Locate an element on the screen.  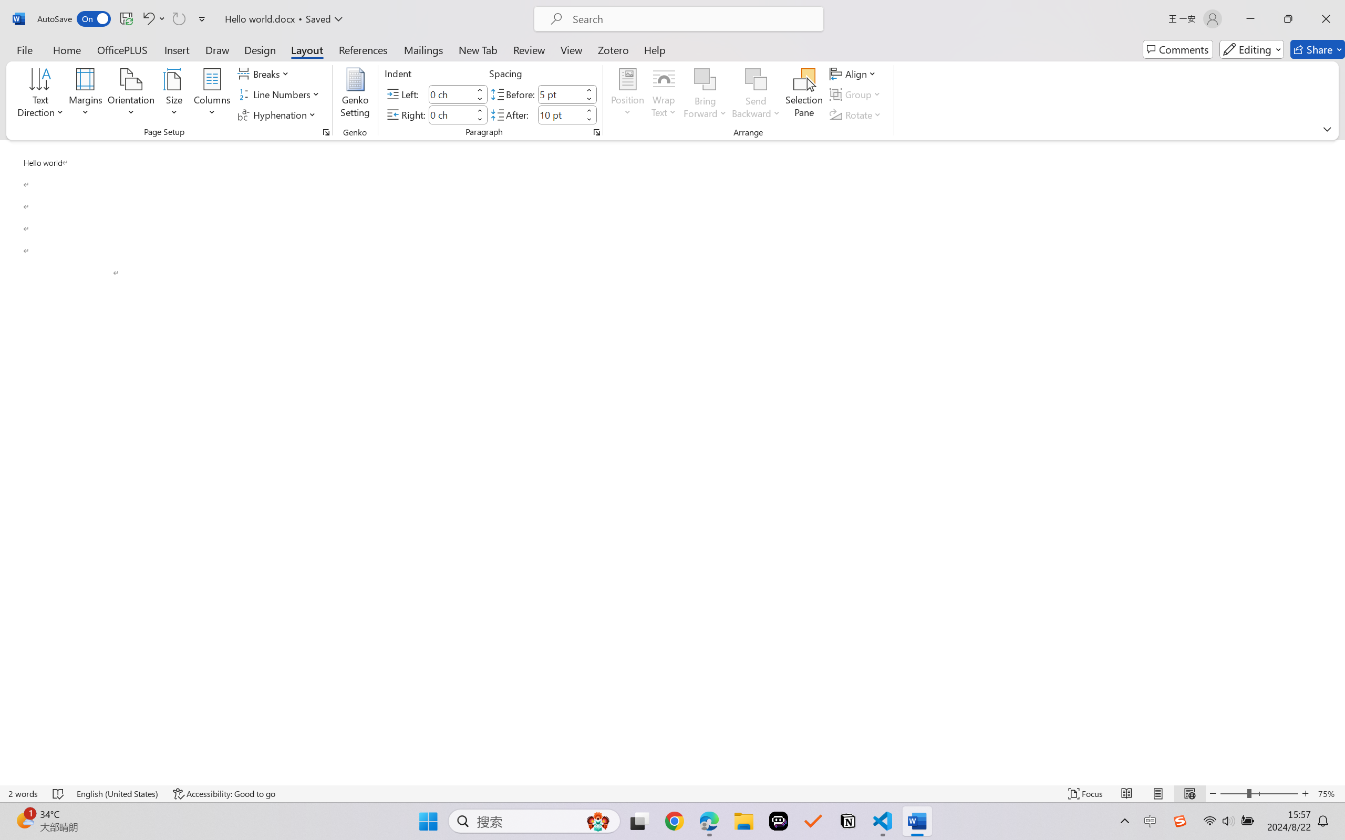
AutoSave is located at coordinates (75, 19).